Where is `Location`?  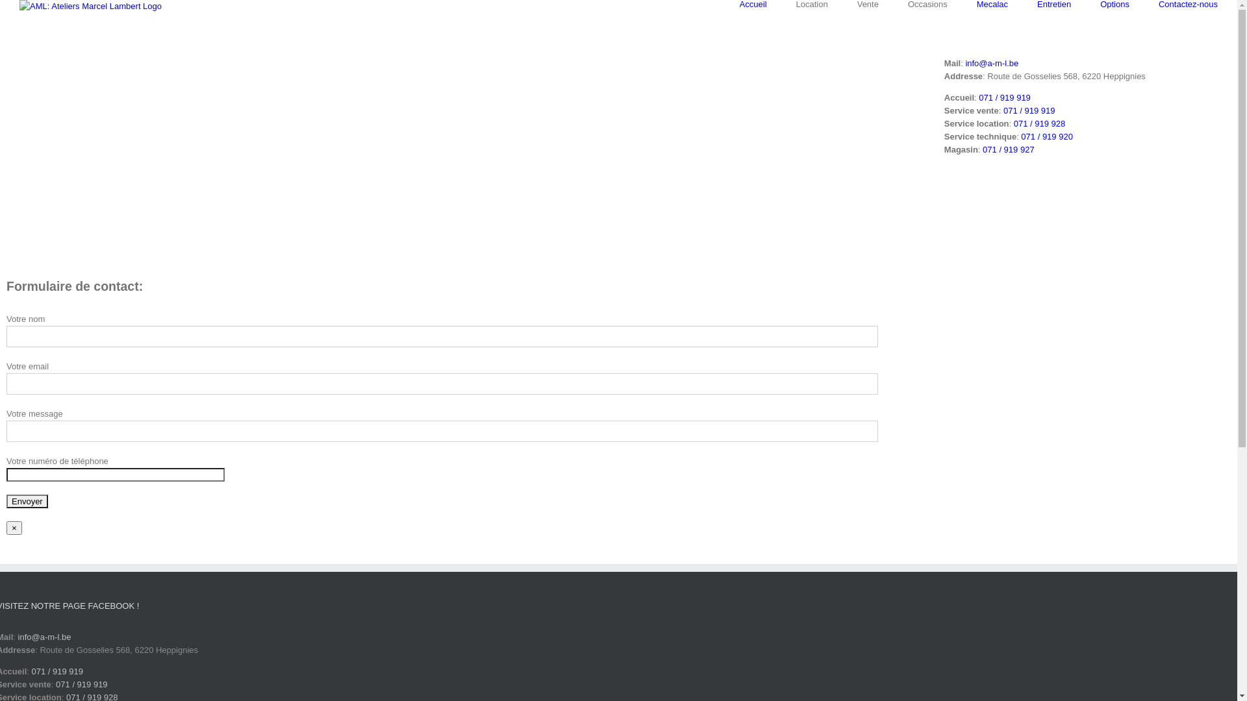
Location is located at coordinates (812, 4).